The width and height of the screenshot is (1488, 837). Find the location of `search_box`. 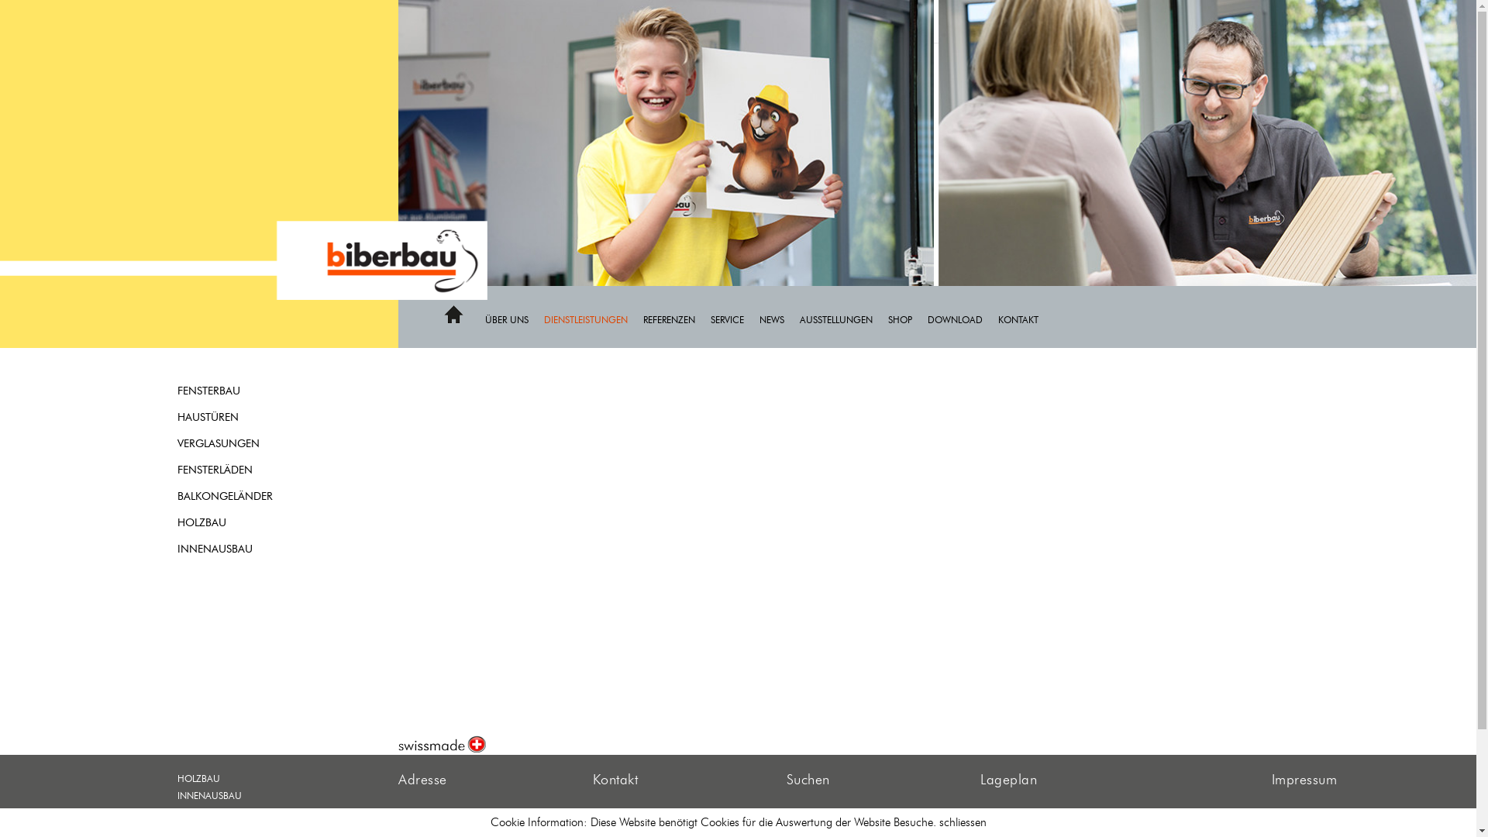

search_box is located at coordinates (954, 823).